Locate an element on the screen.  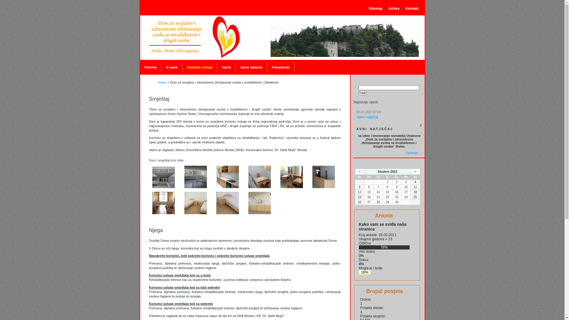
> is located at coordinates (415, 172).